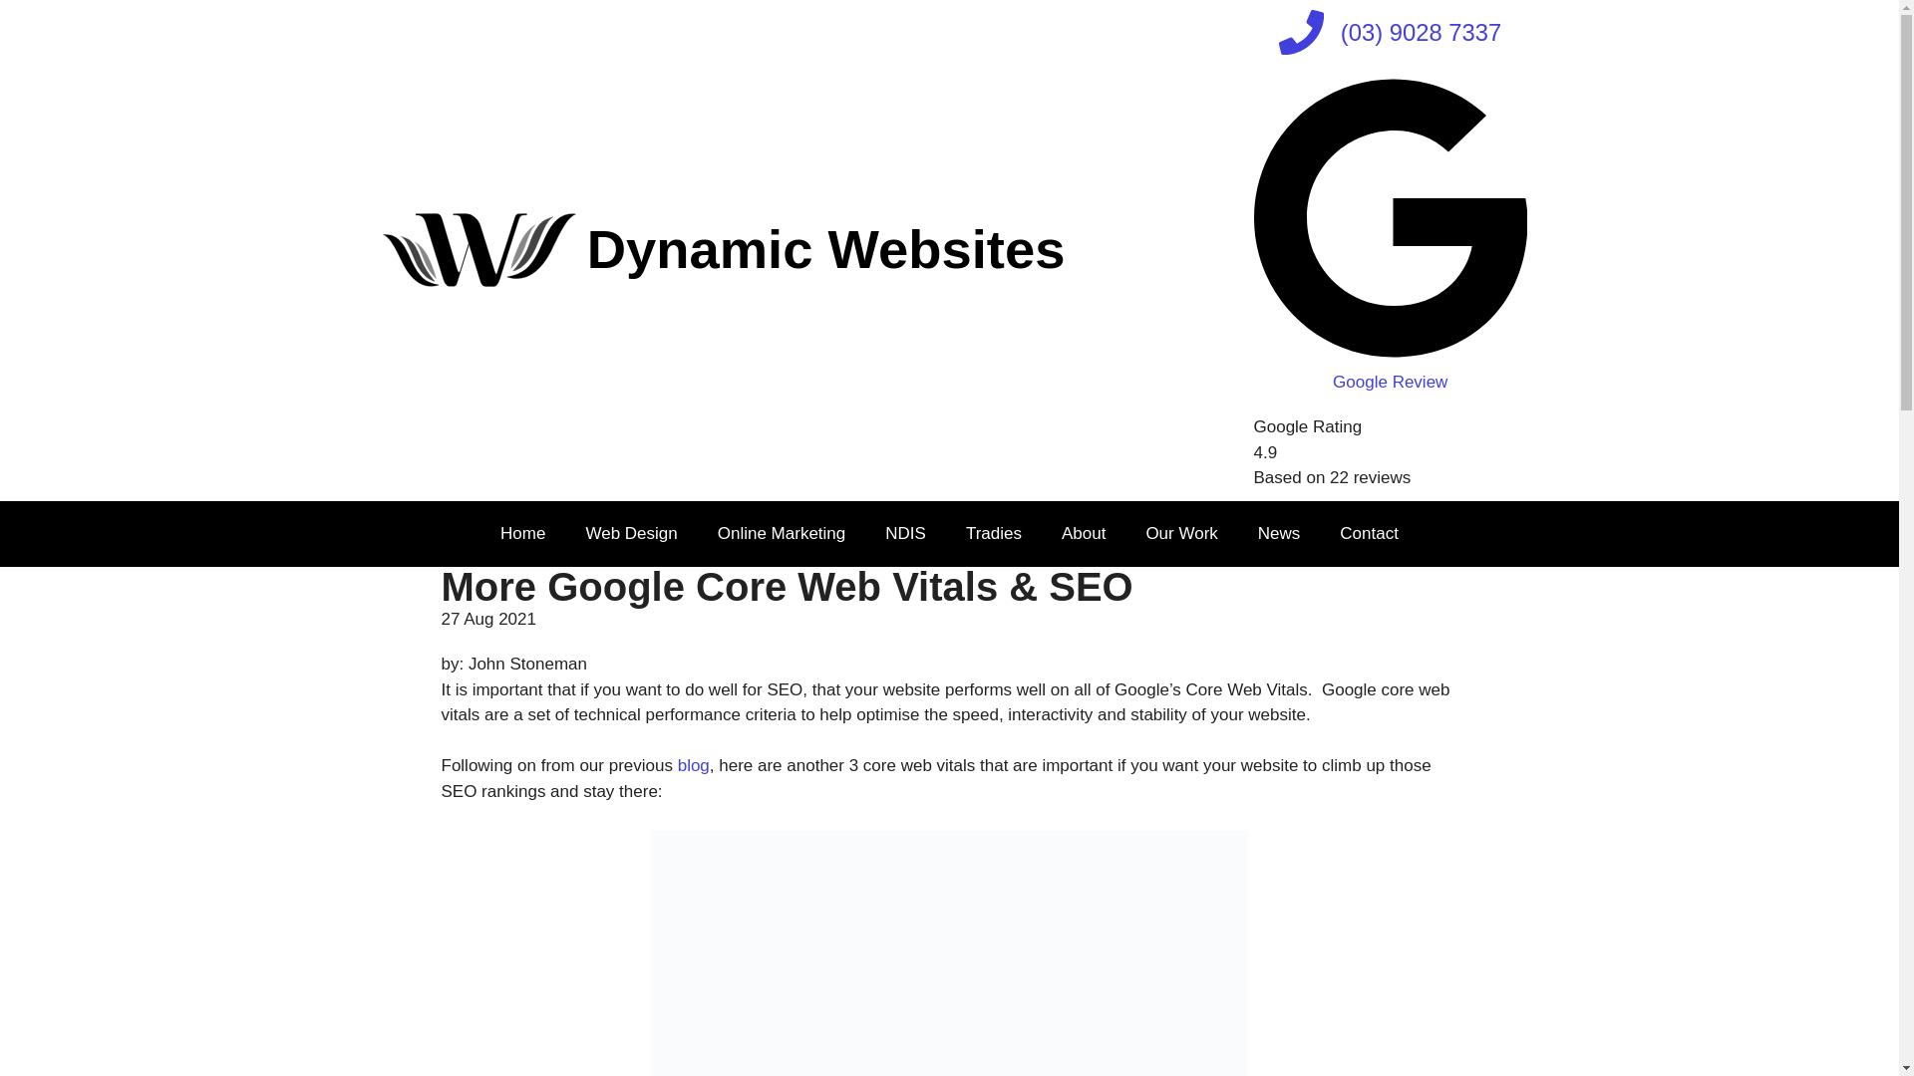  I want to click on Web Design, so click(630, 534).